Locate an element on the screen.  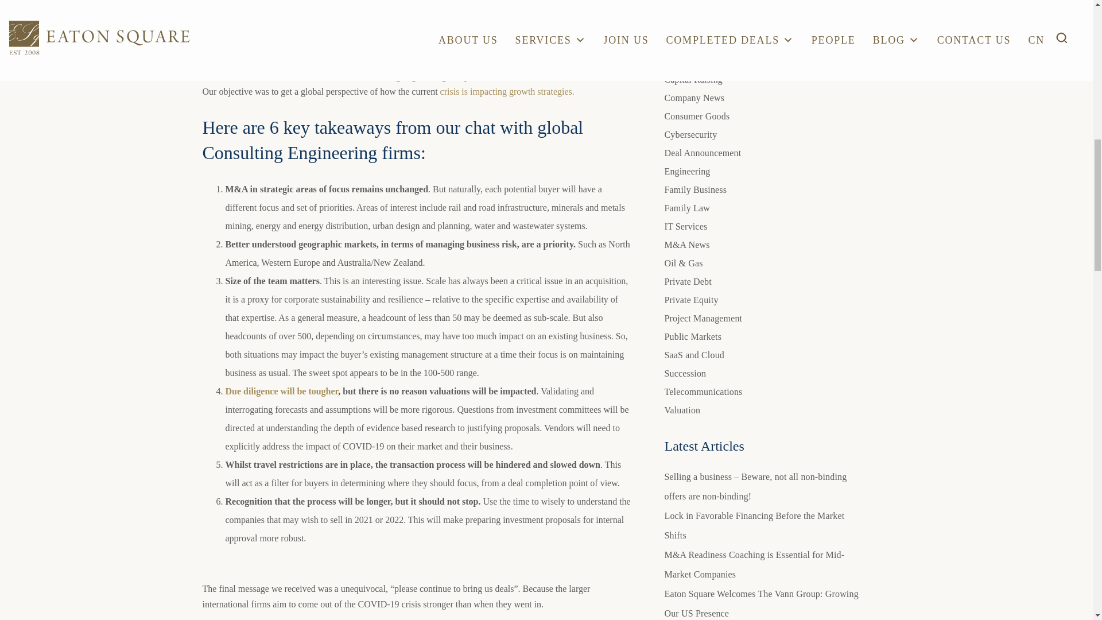
Warren Riddell is located at coordinates (436, 38).